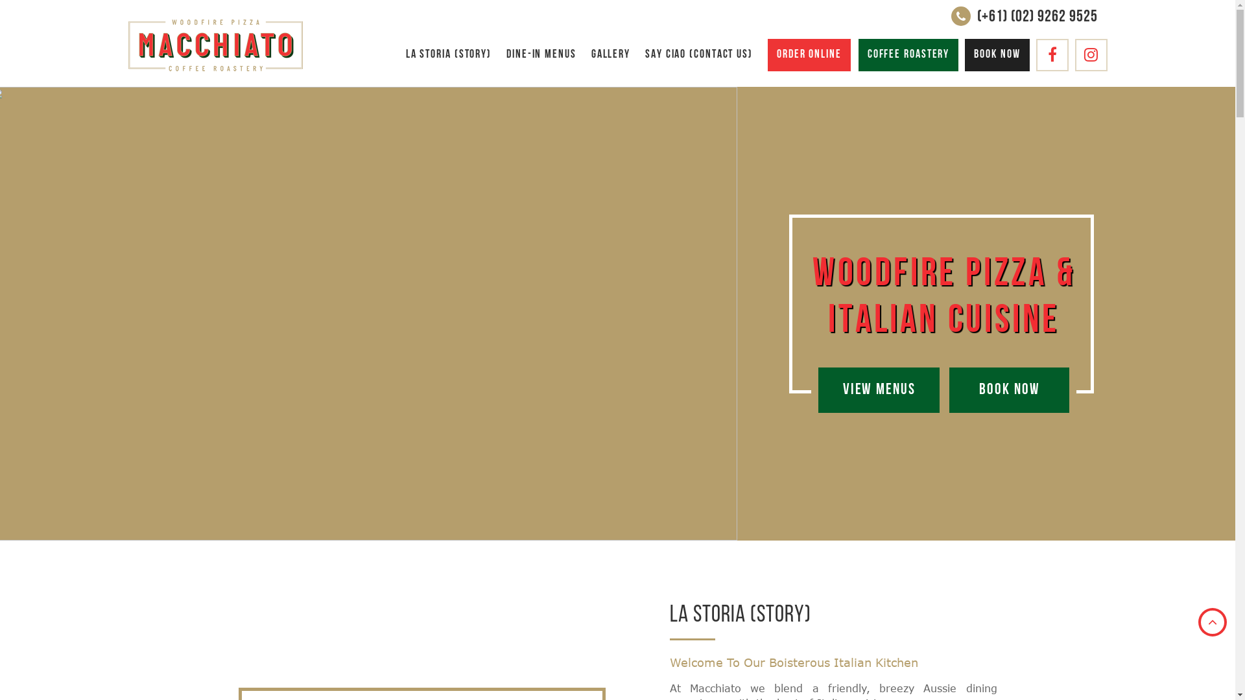  I want to click on LA STORIA (STORY), so click(449, 55).